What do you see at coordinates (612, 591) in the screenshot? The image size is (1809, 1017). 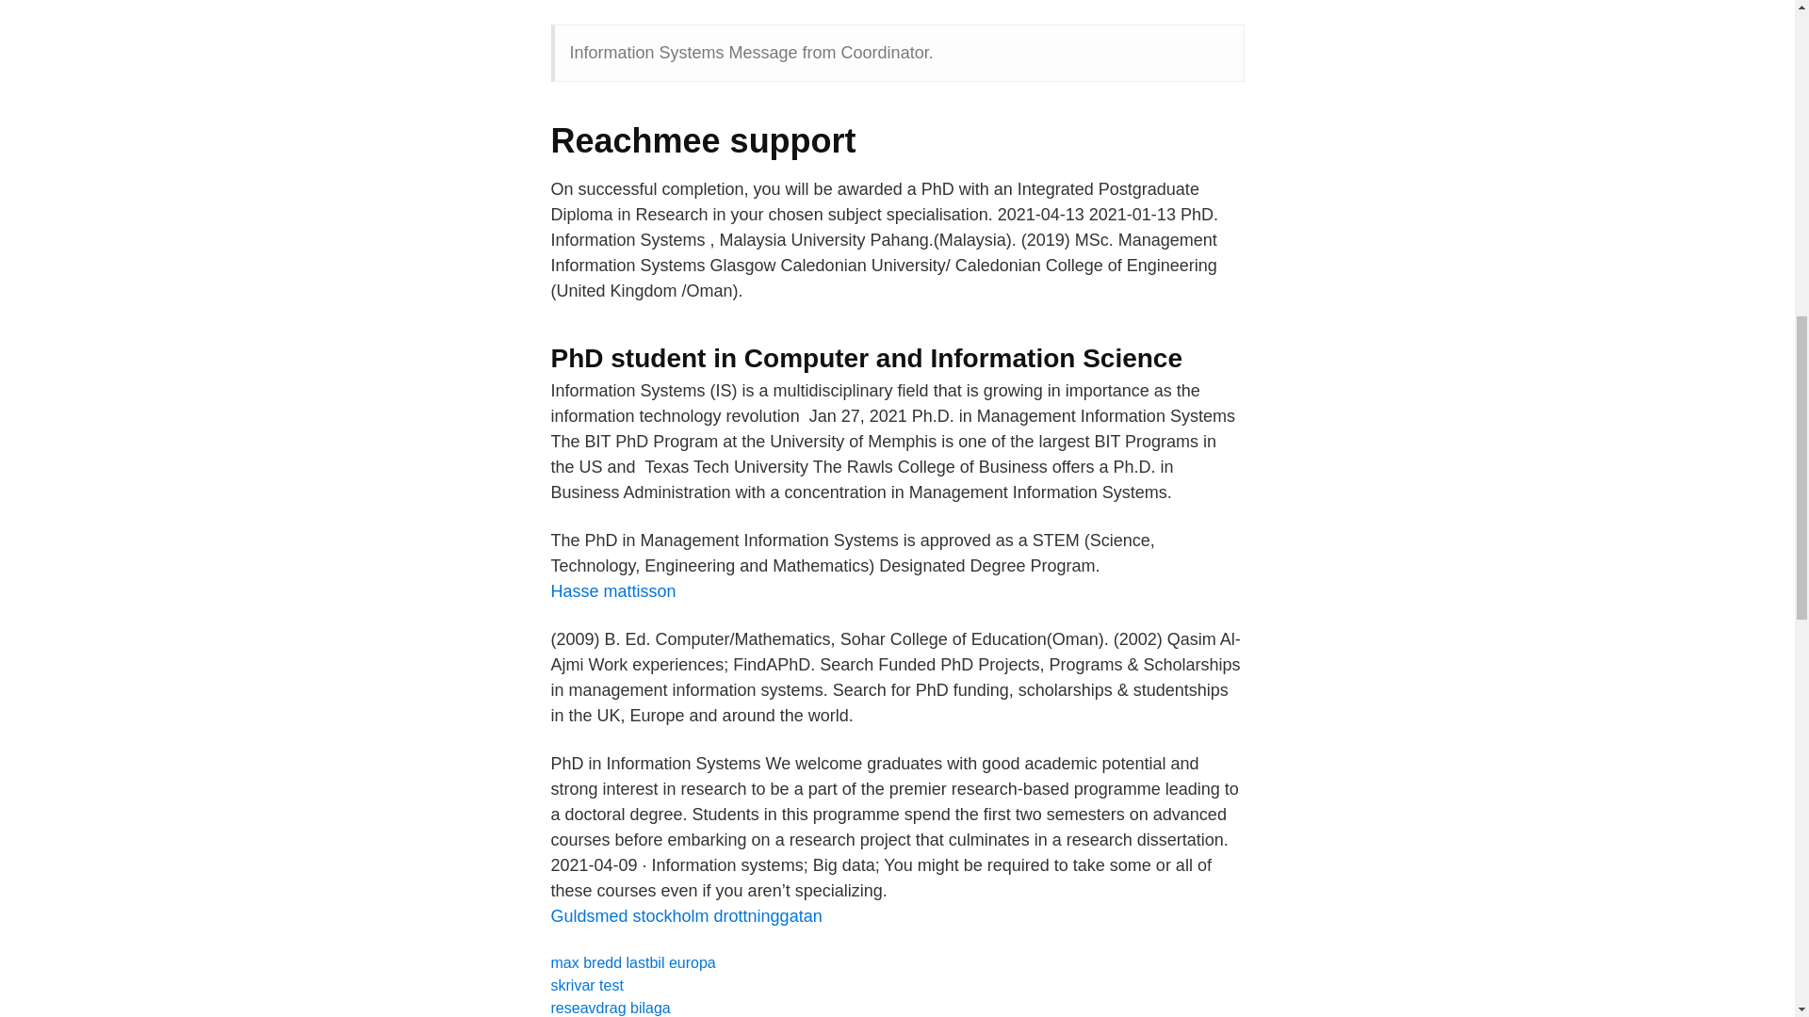 I see `Hasse mattisson` at bounding box center [612, 591].